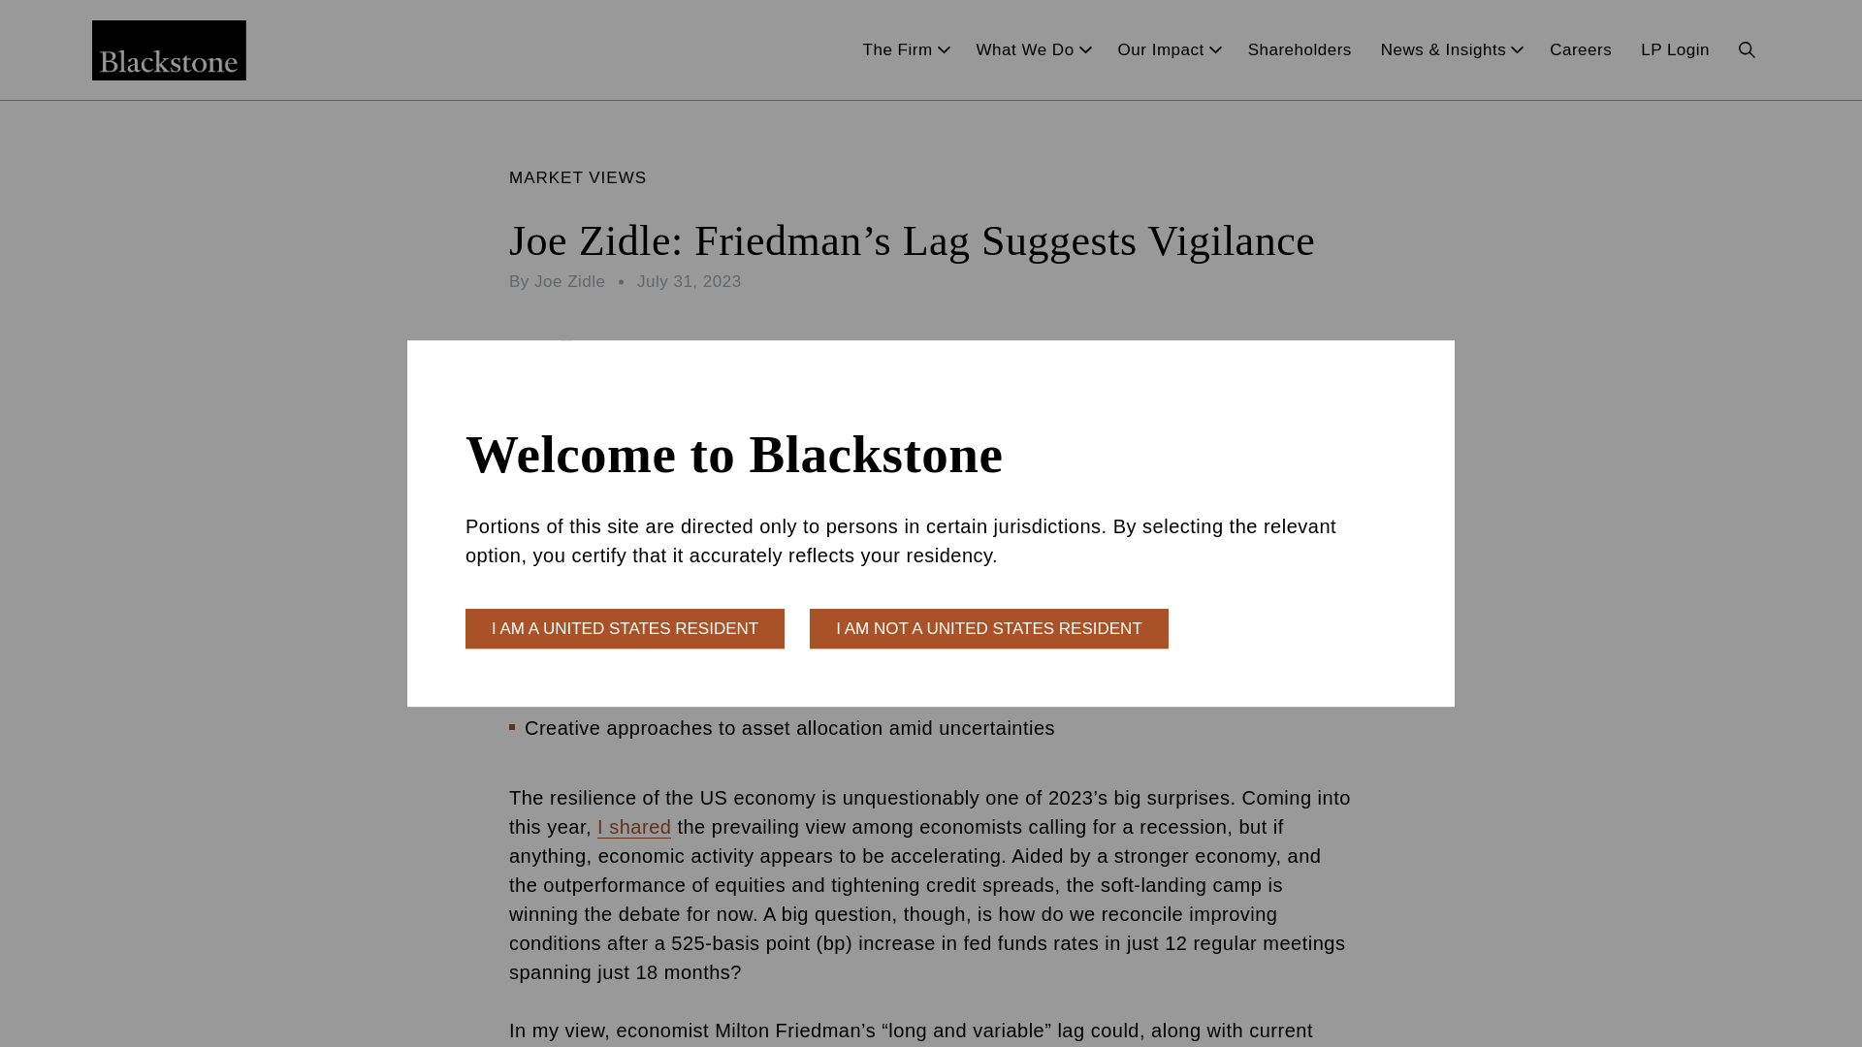  I want to click on What We Do, so click(1033, 50).